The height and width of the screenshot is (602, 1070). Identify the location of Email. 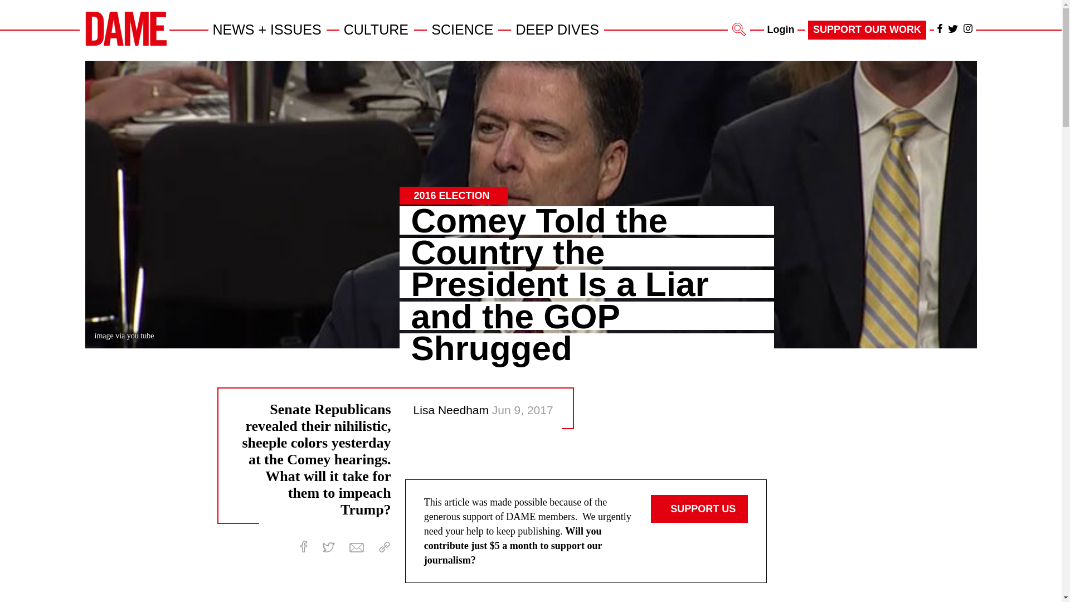
(357, 547).